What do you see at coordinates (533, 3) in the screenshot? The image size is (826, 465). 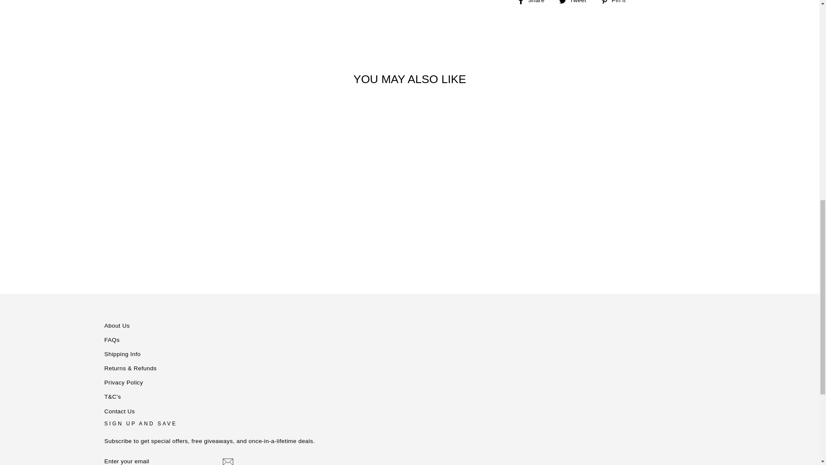 I see `Share on Facebook` at bounding box center [533, 3].